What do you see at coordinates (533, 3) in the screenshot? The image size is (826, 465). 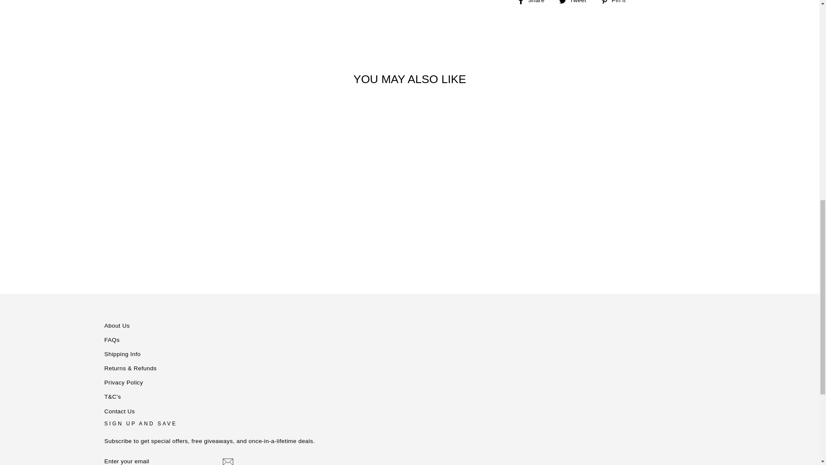 I see `Share on Facebook` at bounding box center [533, 3].